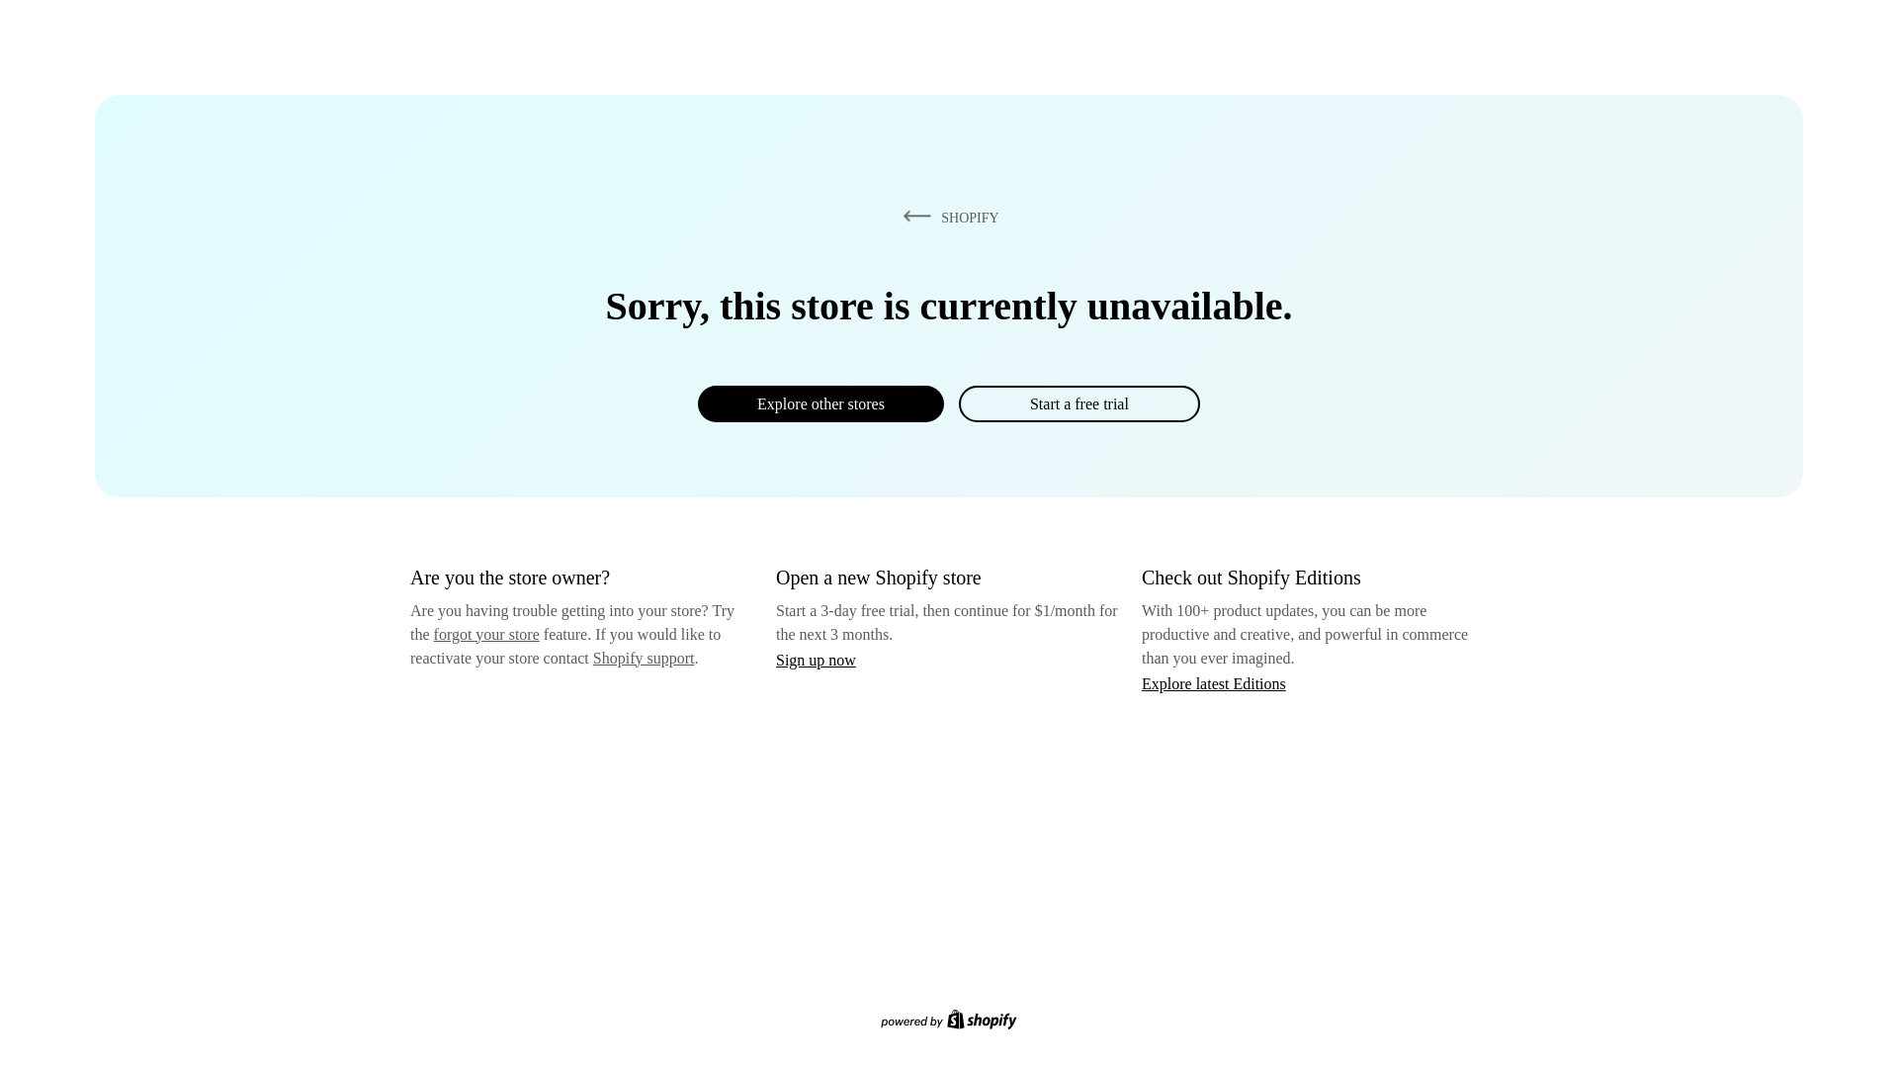  What do you see at coordinates (643, 657) in the screenshot?
I see `Shopify support` at bounding box center [643, 657].